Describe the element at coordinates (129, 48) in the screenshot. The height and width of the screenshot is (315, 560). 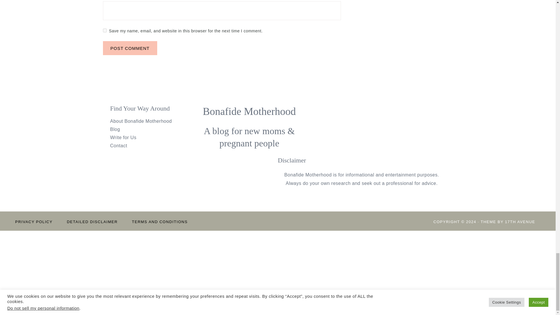
I see `Post Comment` at that location.